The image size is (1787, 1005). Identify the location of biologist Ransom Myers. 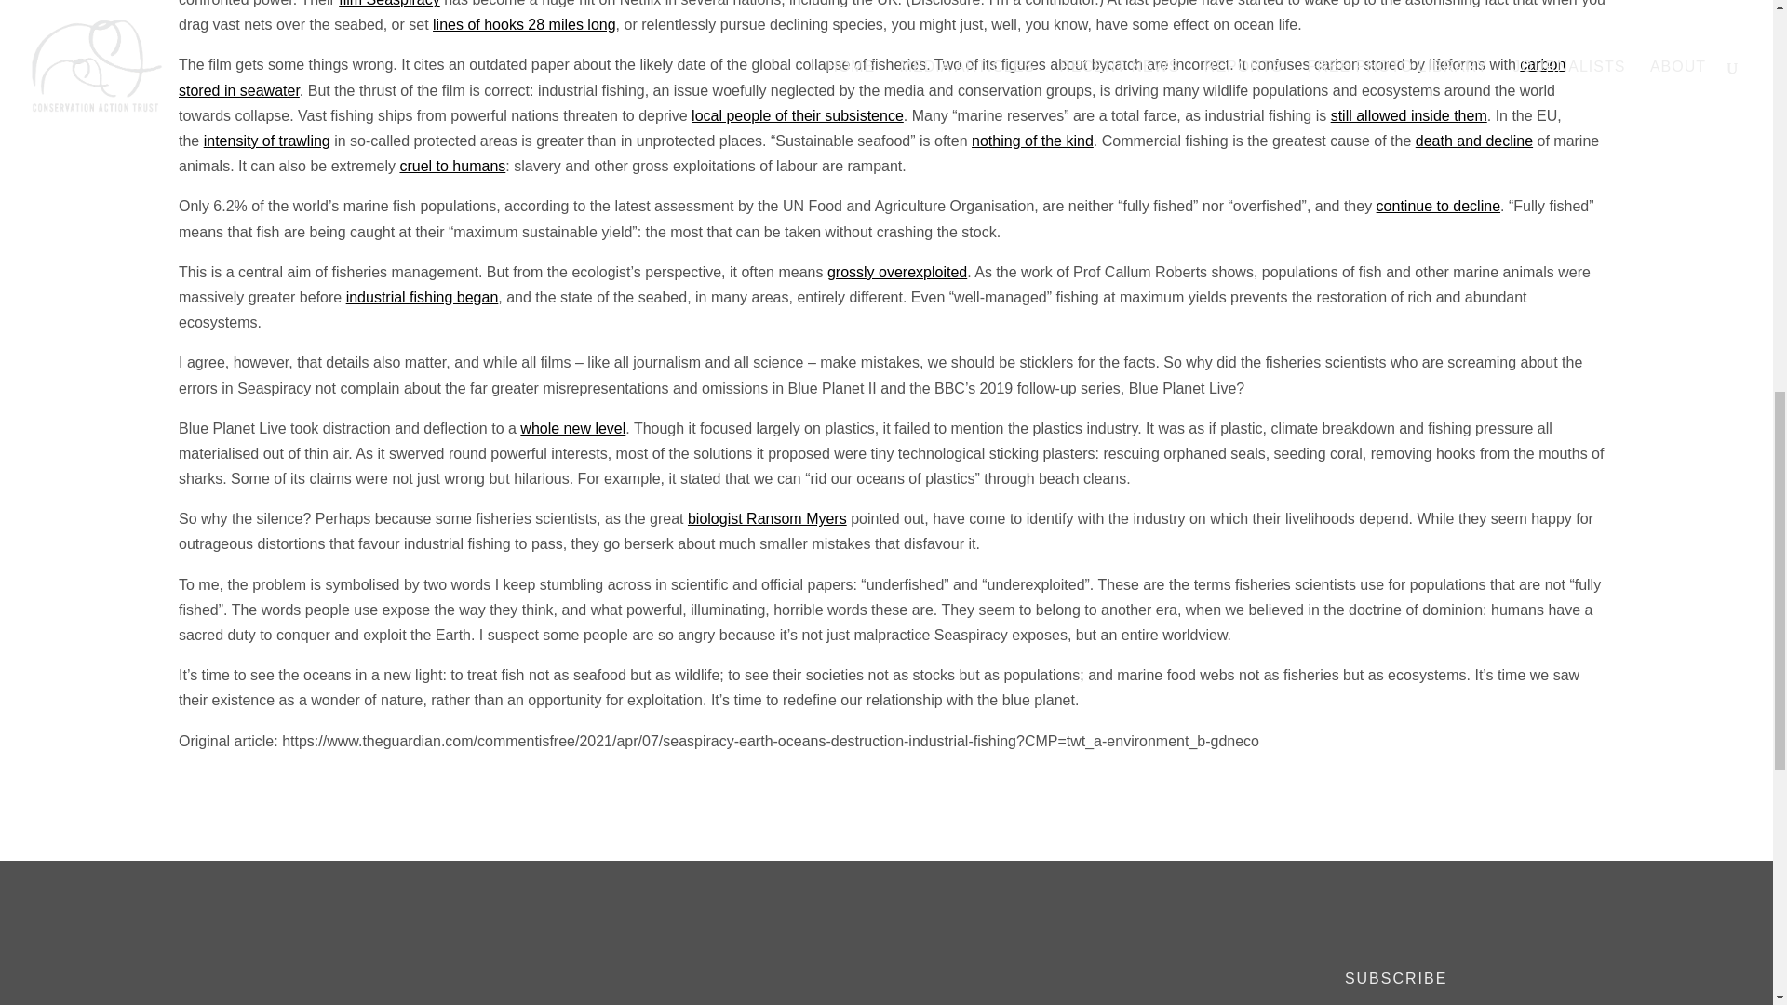
(767, 517).